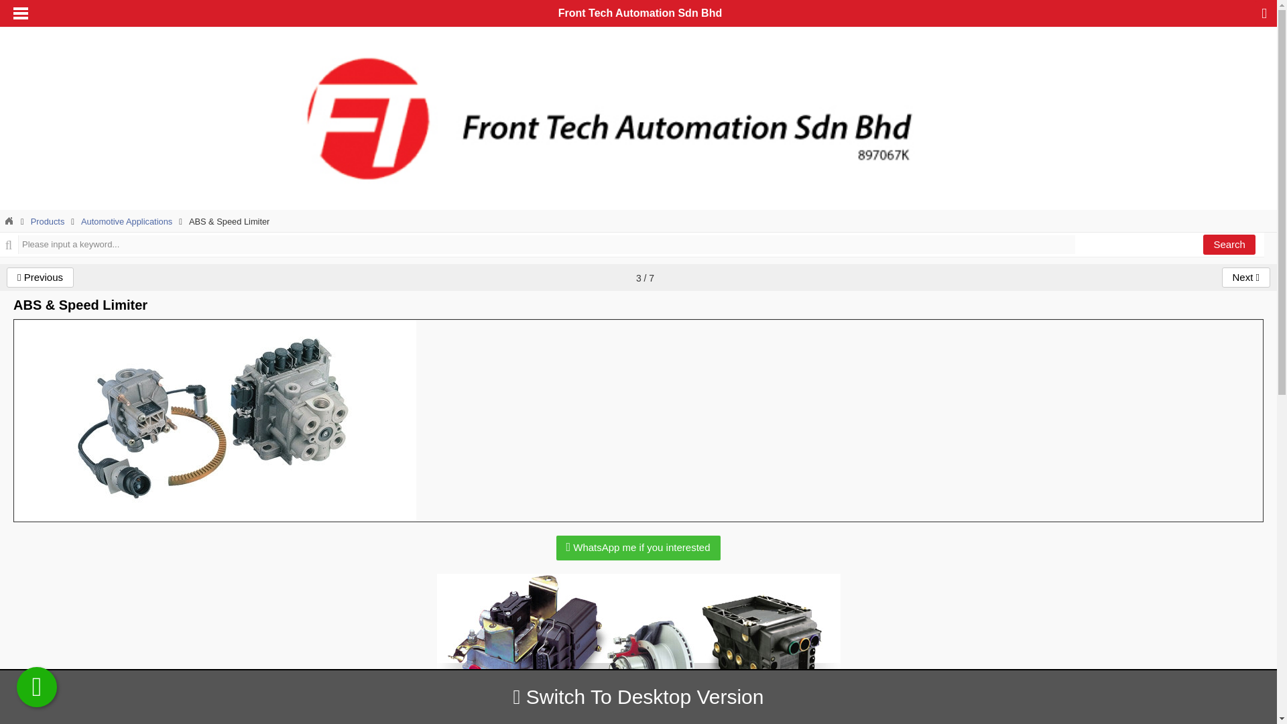 The image size is (1287, 724). Describe the element at coordinates (48, 221) in the screenshot. I see `Products` at that location.